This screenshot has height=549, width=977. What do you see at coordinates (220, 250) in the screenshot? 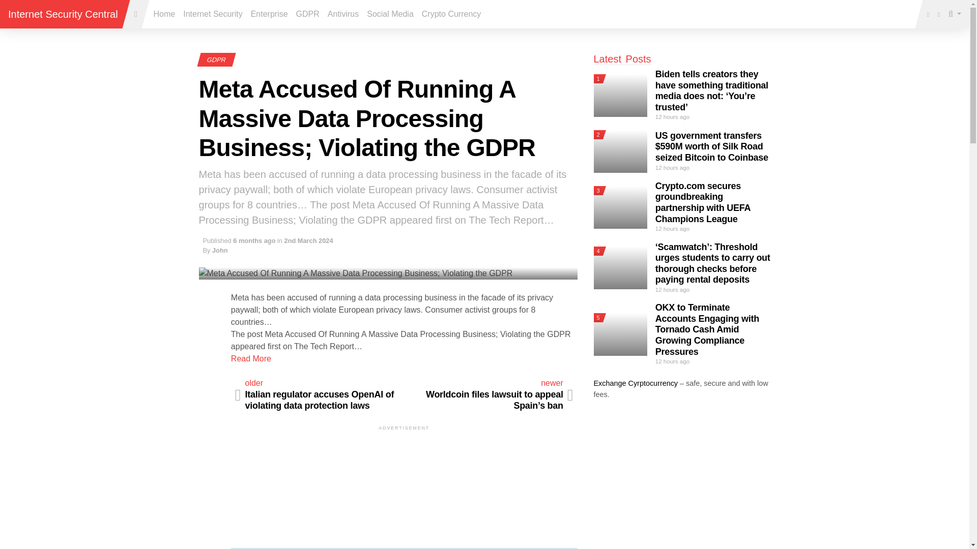
I see `Posts by John` at bounding box center [220, 250].